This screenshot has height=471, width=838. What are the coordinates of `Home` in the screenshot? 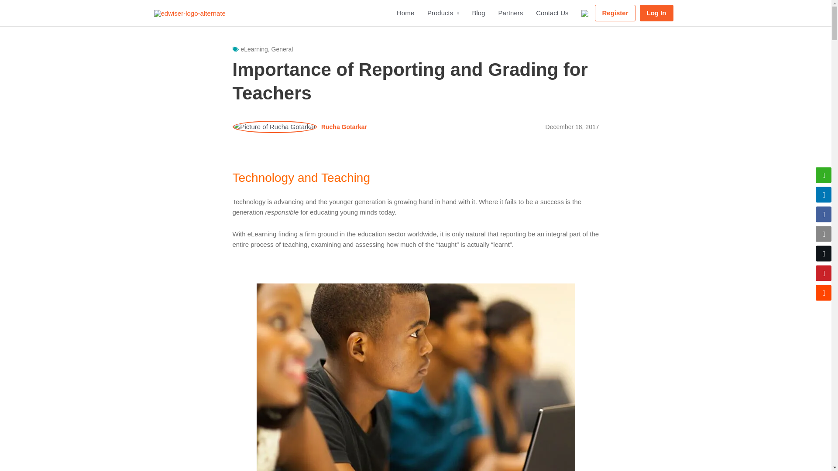 It's located at (405, 13).